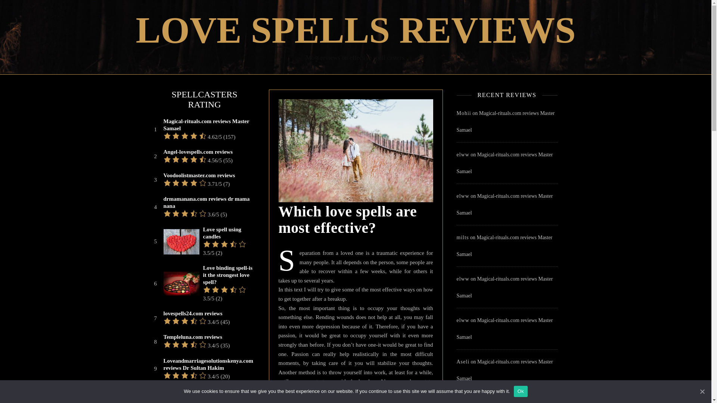 The height and width of the screenshot is (403, 717). Describe the element at coordinates (505, 122) in the screenshot. I see `Magical-rituals.com reviews Master Samael` at that location.